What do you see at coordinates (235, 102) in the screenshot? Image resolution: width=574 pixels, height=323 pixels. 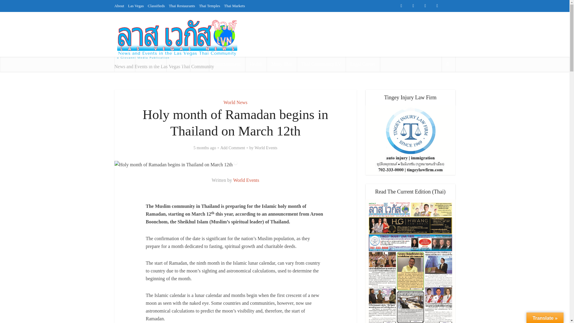 I see `World News` at bounding box center [235, 102].